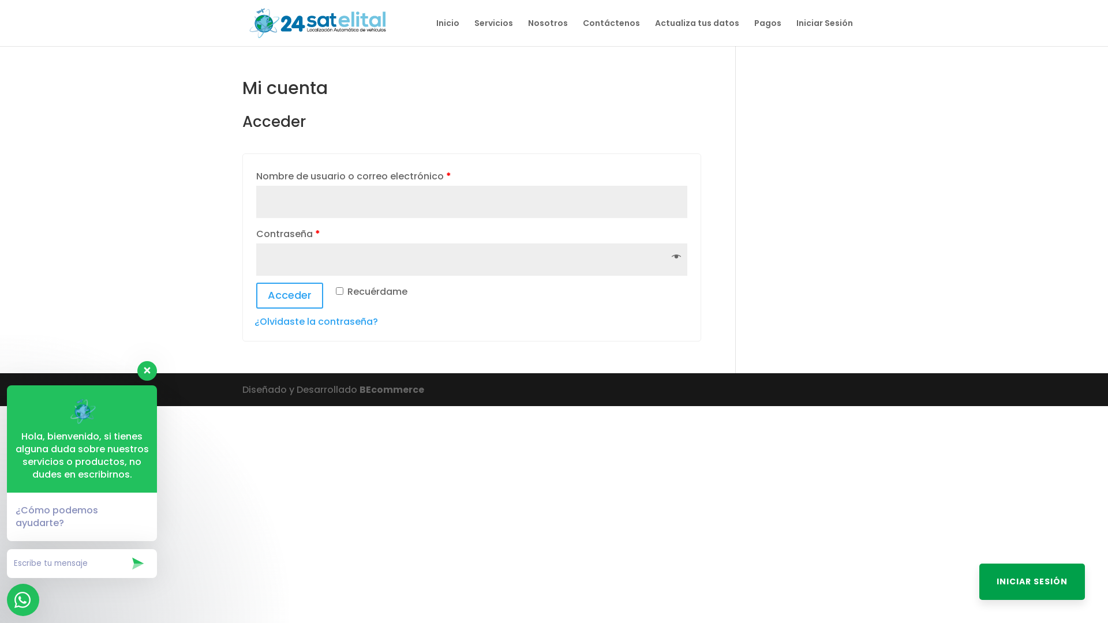  I want to click on Pagos, so click(768, 32).